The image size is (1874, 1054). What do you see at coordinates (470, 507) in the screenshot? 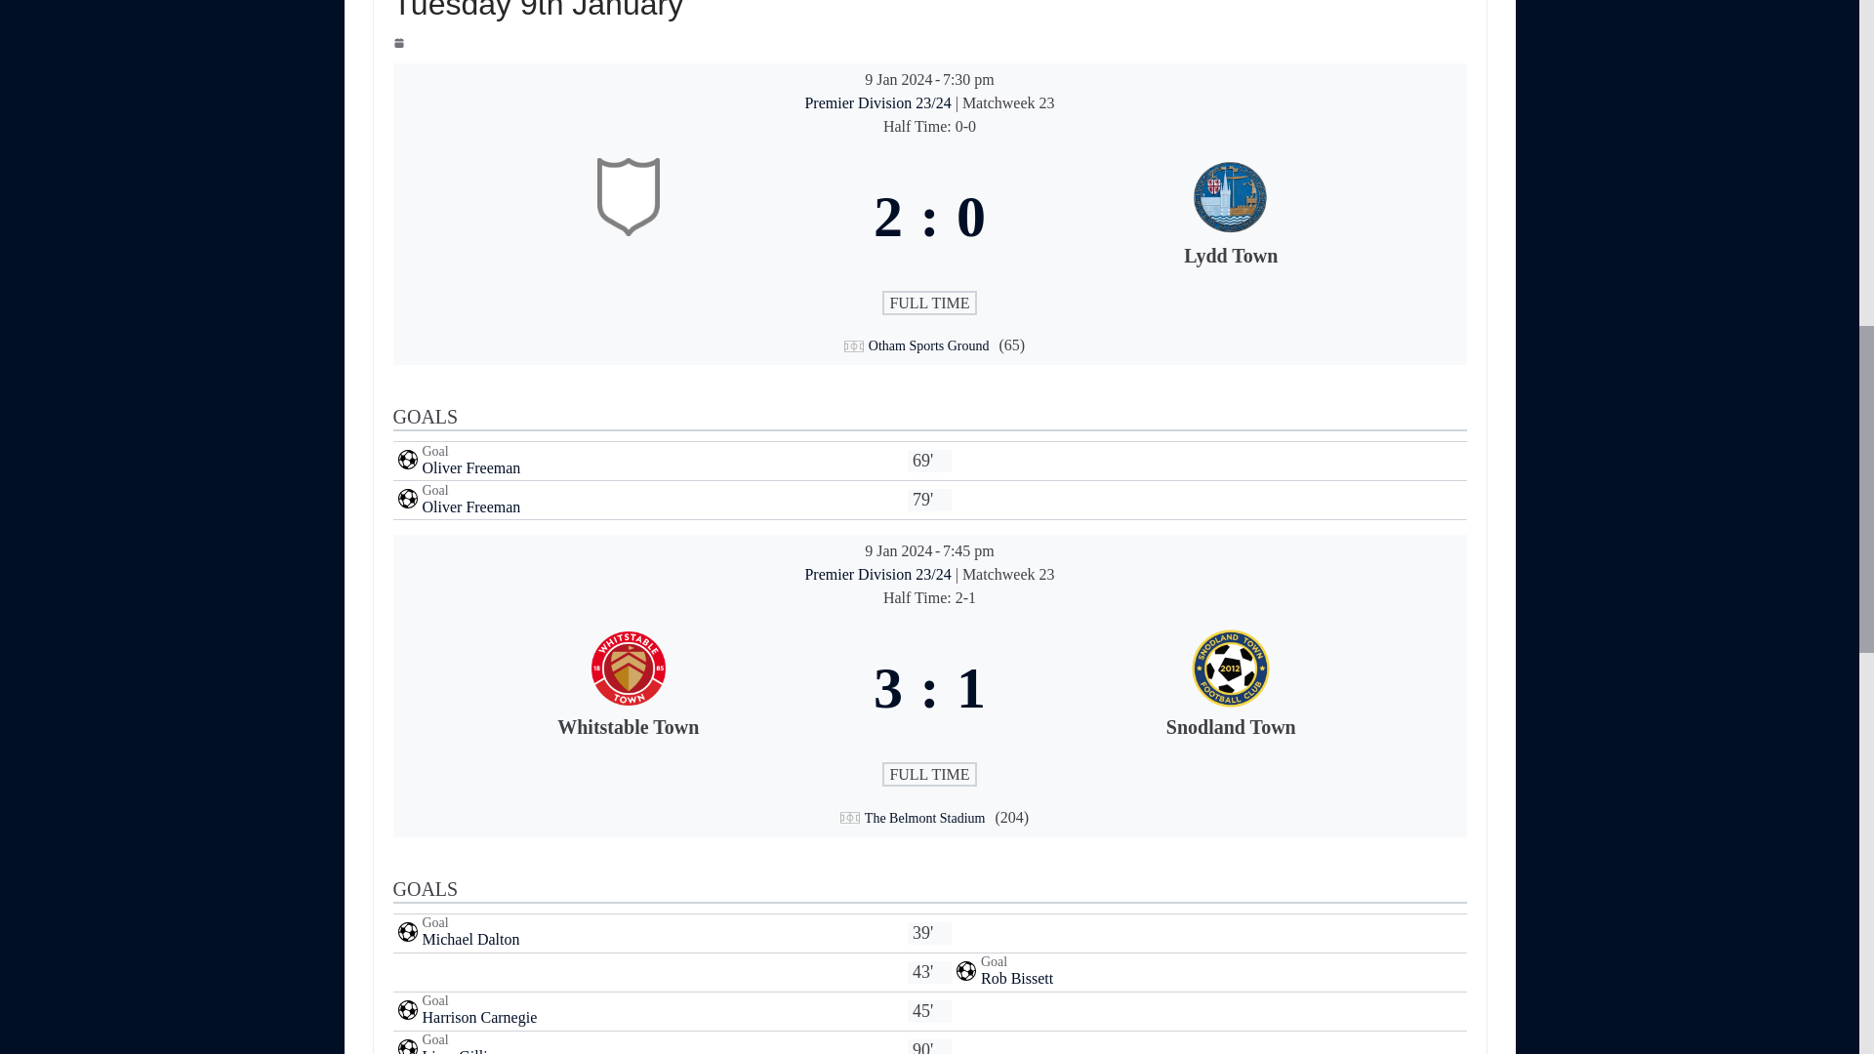
I see `Oliver Freeman` at bounding box center [470, 507].